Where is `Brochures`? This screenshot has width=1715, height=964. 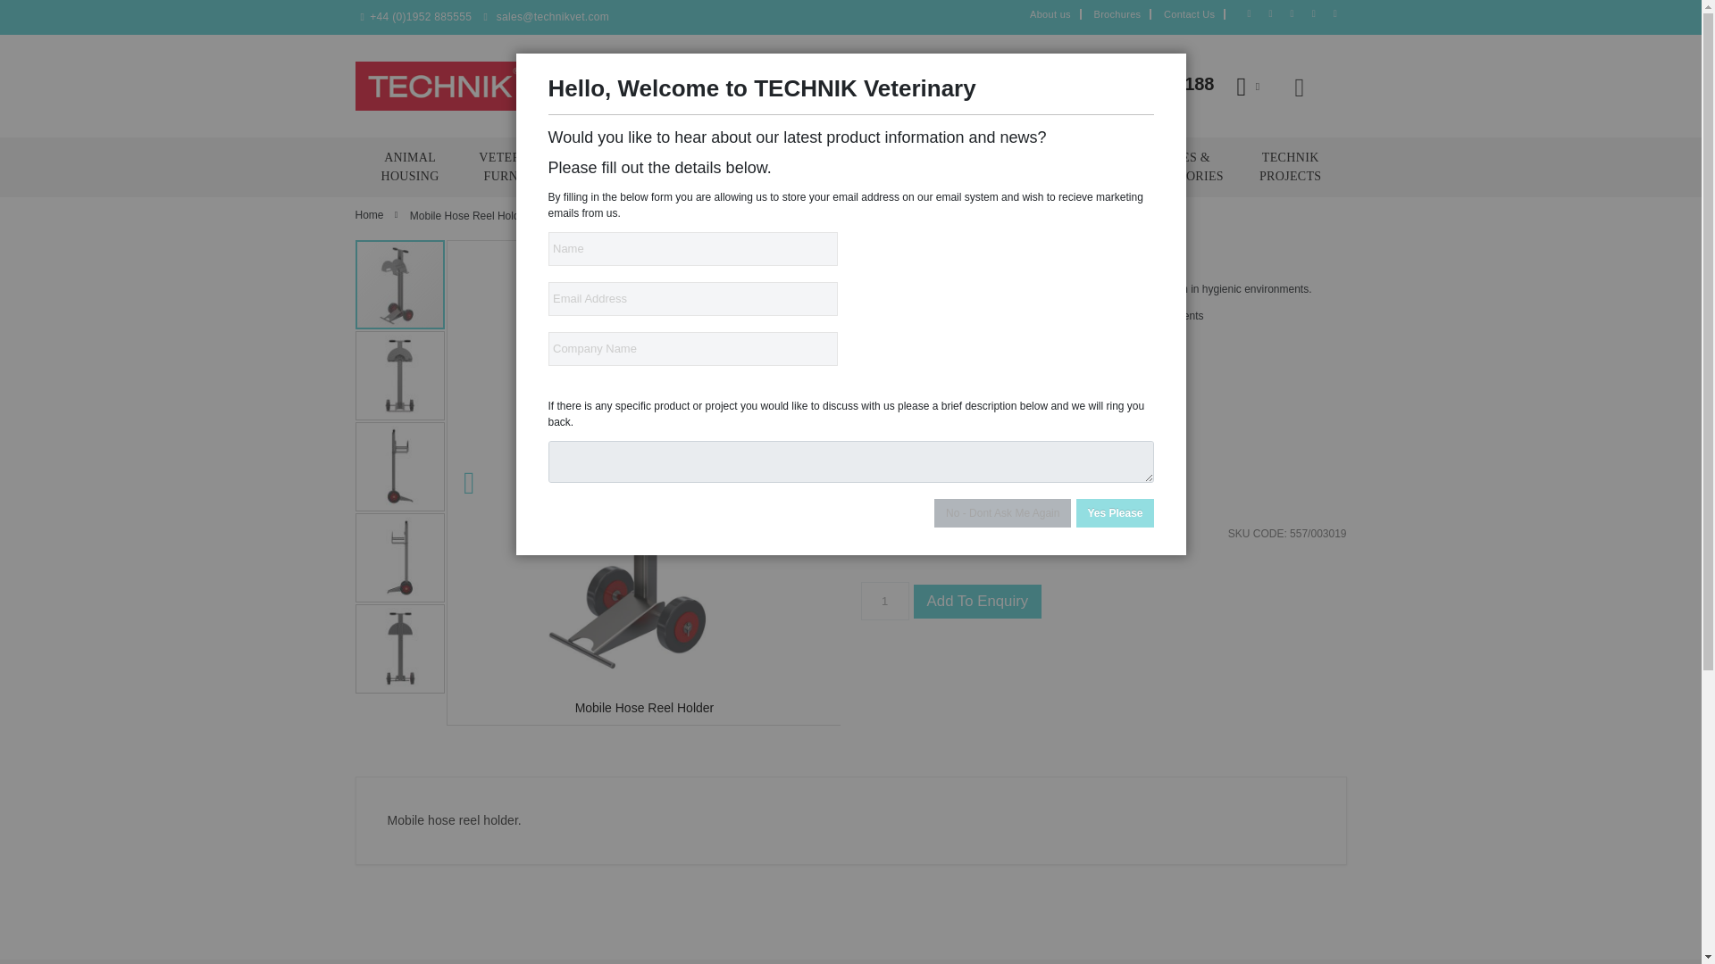
Brochures is located at coordinates (1118, 13).